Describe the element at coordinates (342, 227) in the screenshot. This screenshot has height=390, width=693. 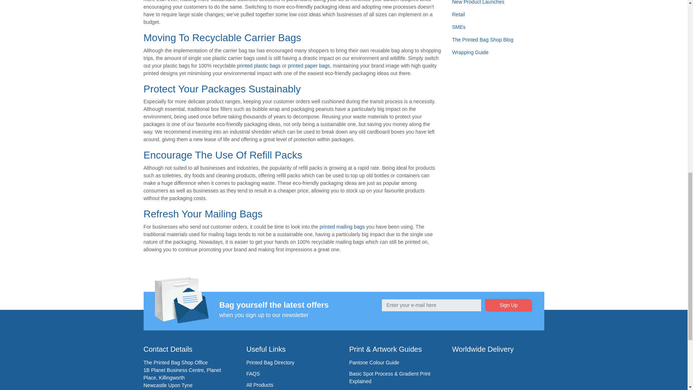
I see `printed mailing bags` at that location.